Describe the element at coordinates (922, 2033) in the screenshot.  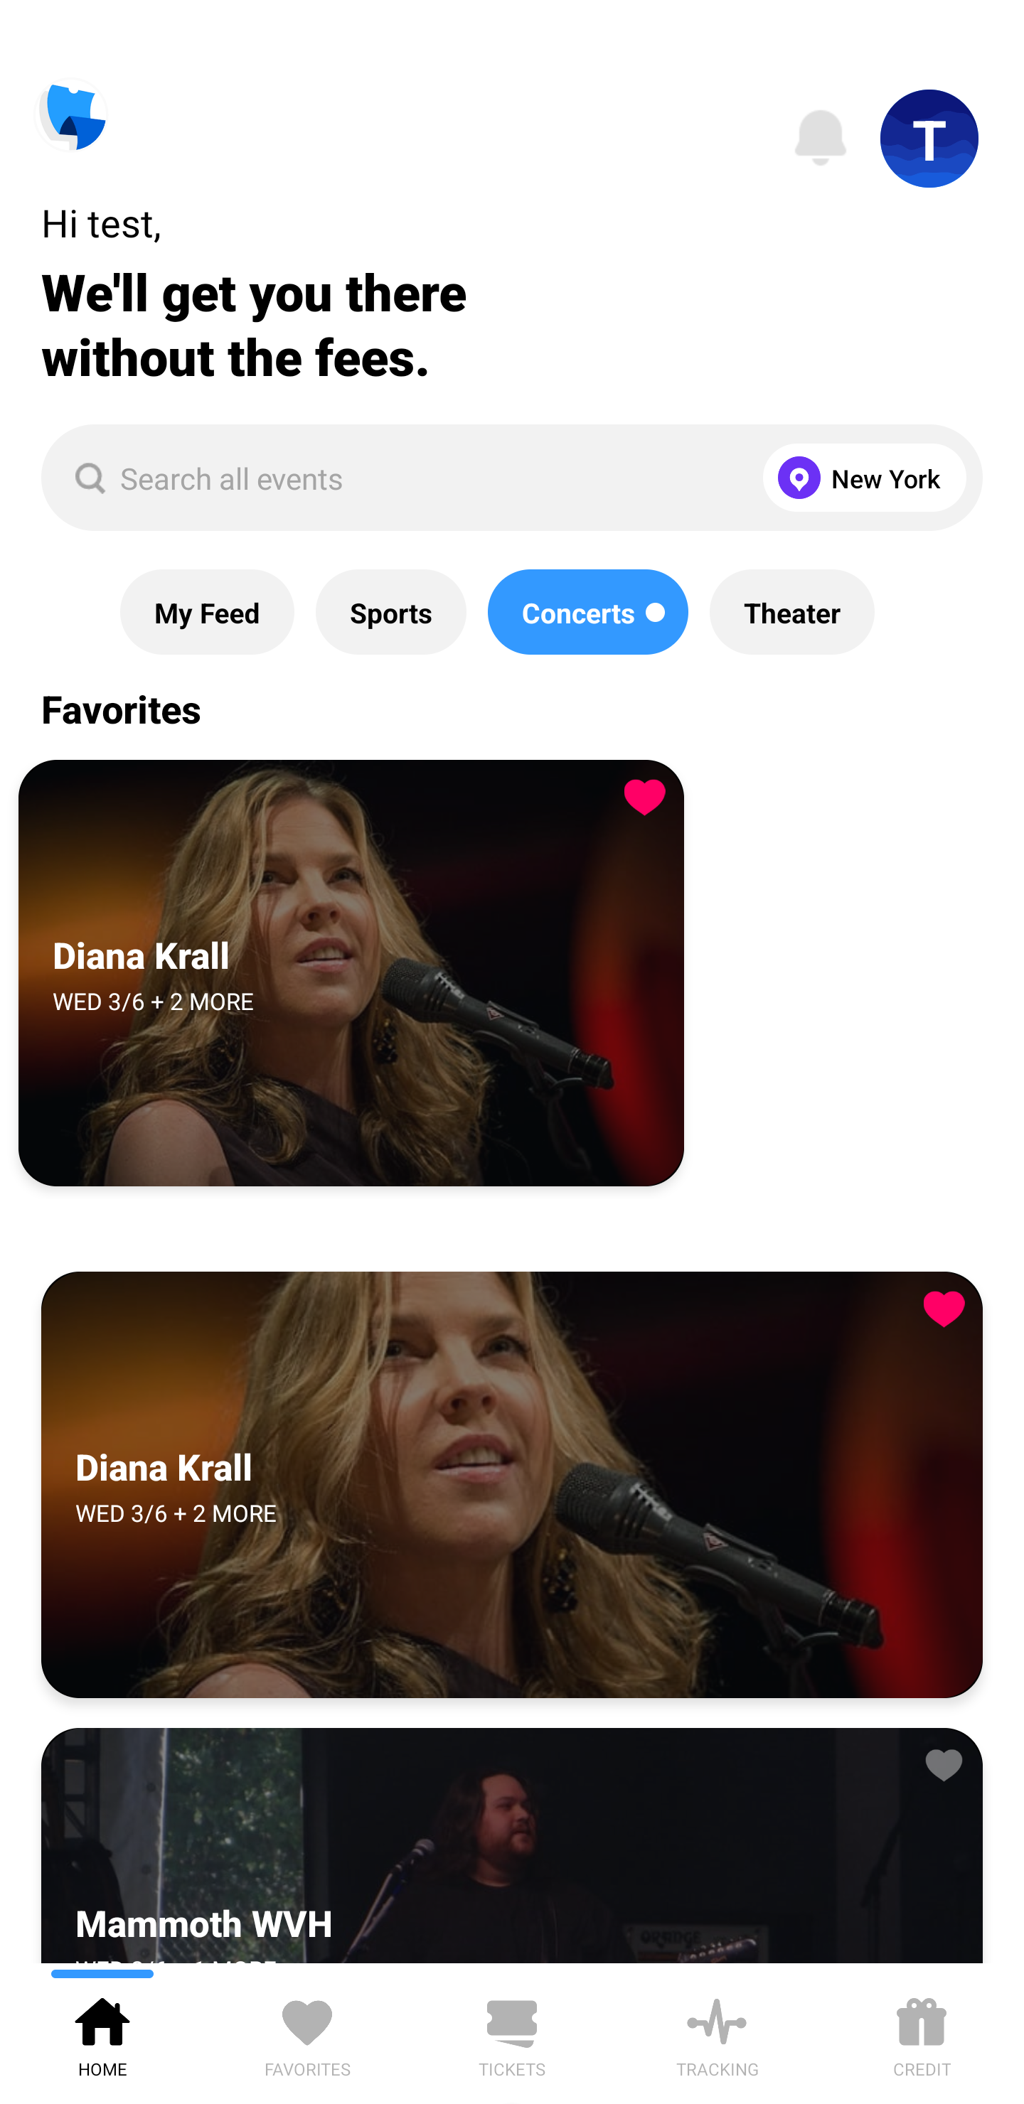
I see `CREDIT` at that location.